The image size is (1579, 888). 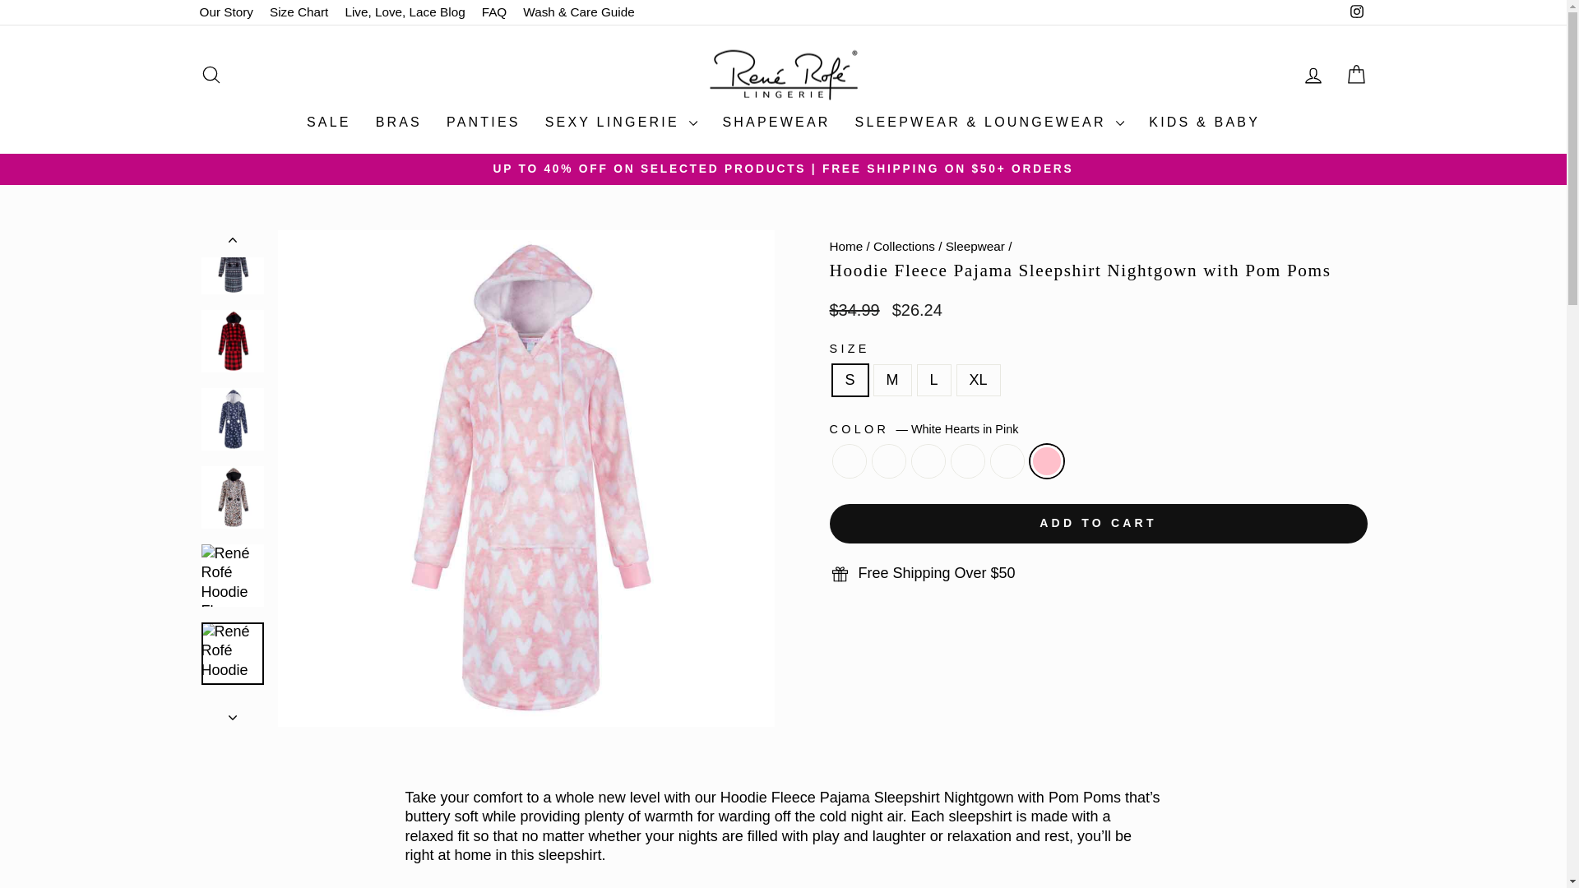 I want to click on ACCOUNT, so click(x=1313, y=75).